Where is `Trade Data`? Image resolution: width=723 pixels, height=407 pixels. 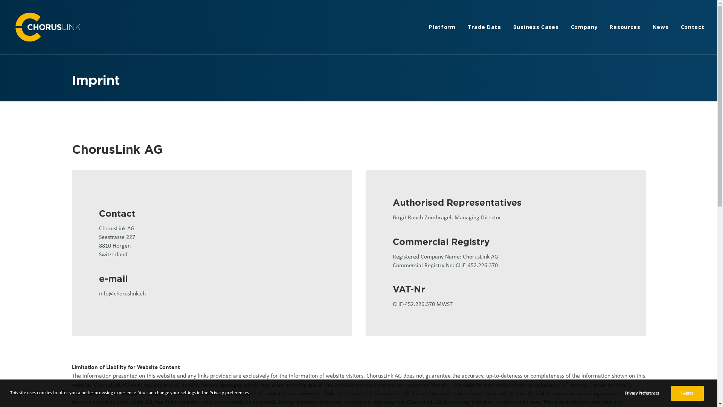 Trade Data is located at coordinates (484, 27).